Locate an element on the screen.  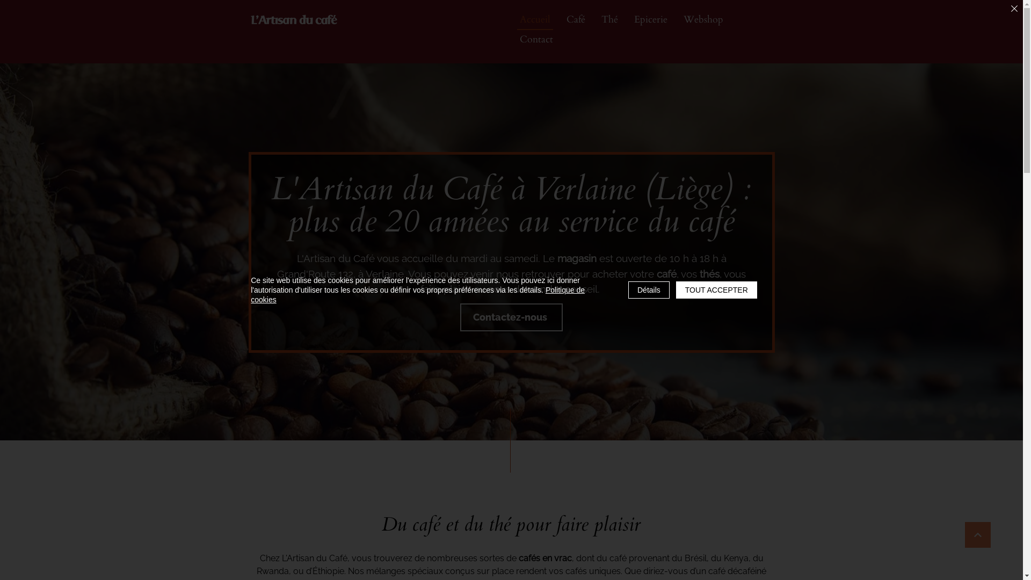
Accueil is located at coordinates (535, 20).